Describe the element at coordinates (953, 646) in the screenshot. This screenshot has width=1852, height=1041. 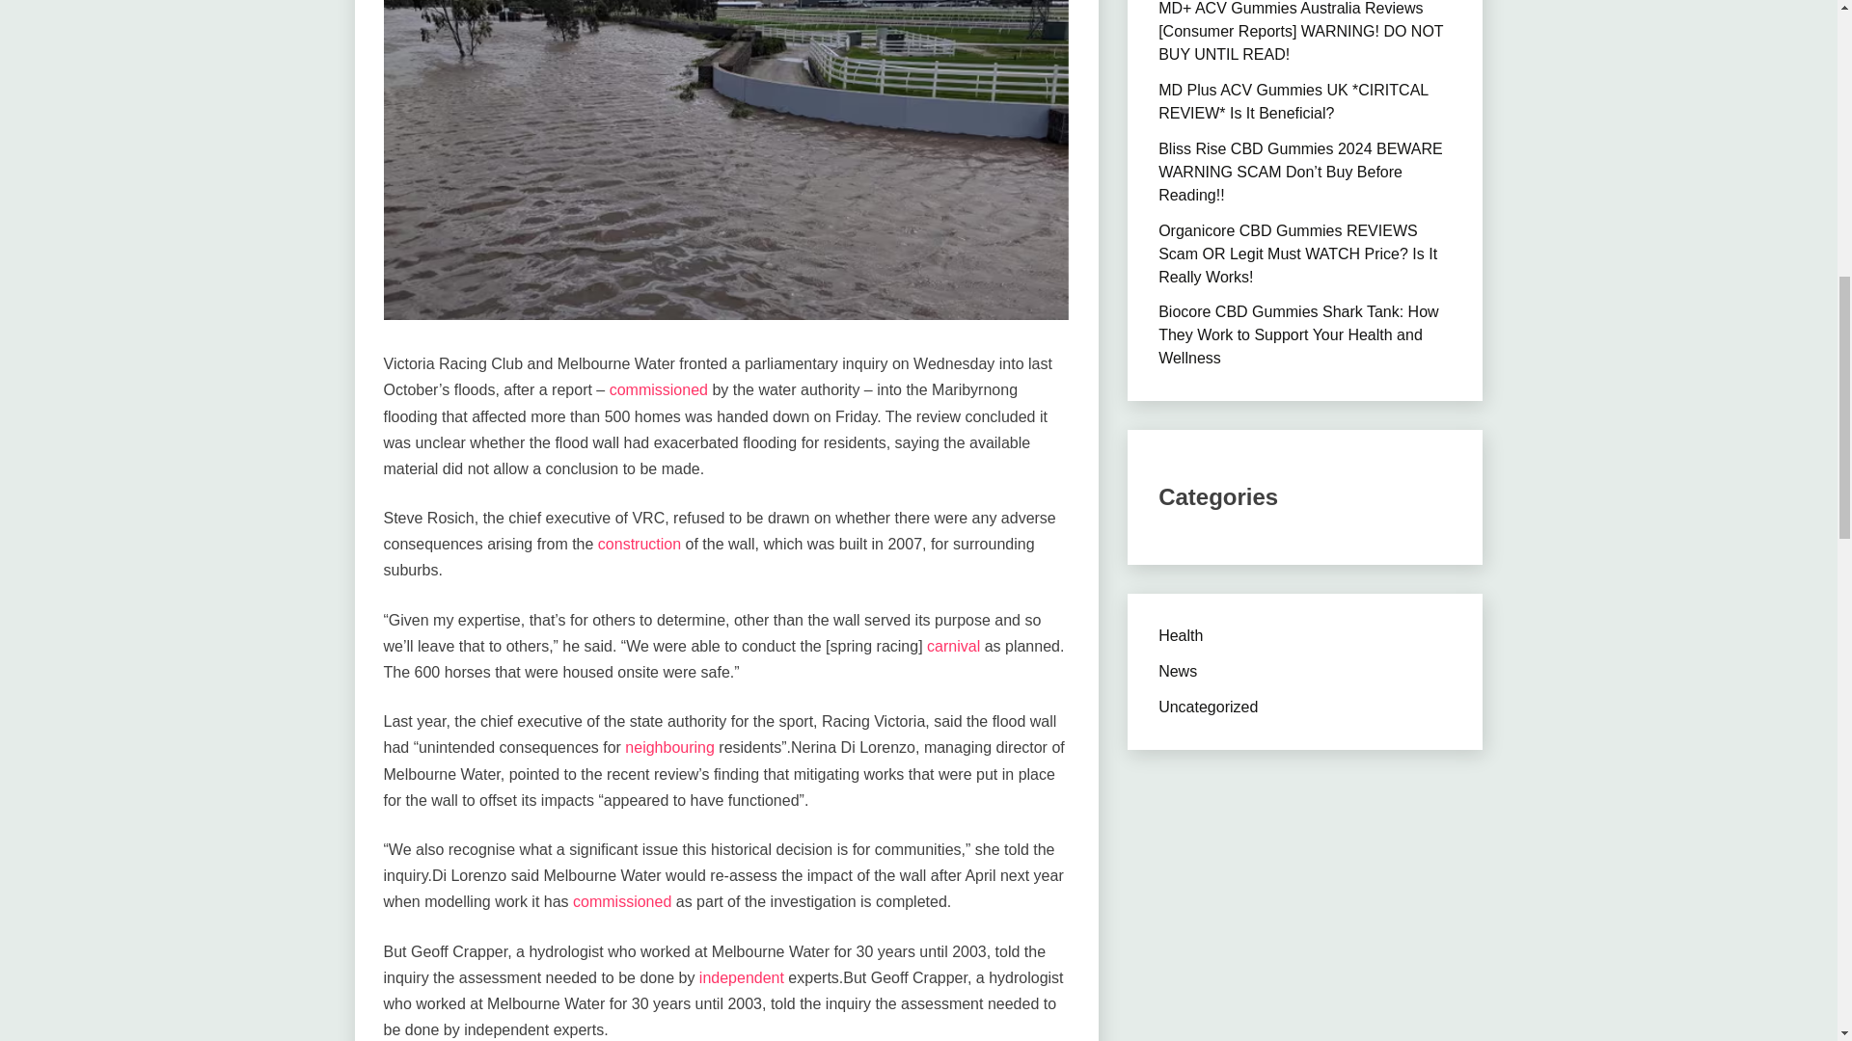
I see `carnival` at that location.